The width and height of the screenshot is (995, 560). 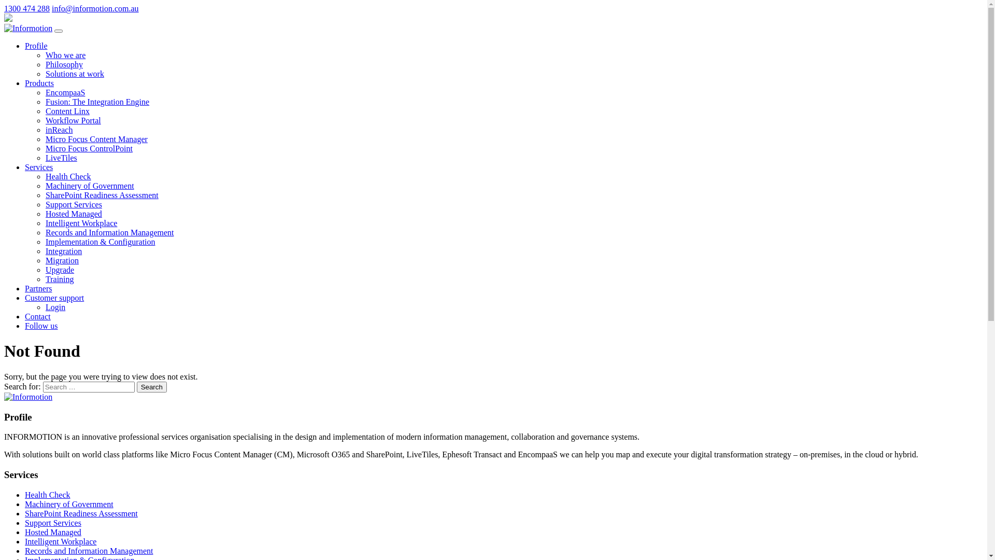 What do you see at coordinates (81, 223) in the screenshot?
I see `Intelligent Workplace` at bounding box center [81, 223].